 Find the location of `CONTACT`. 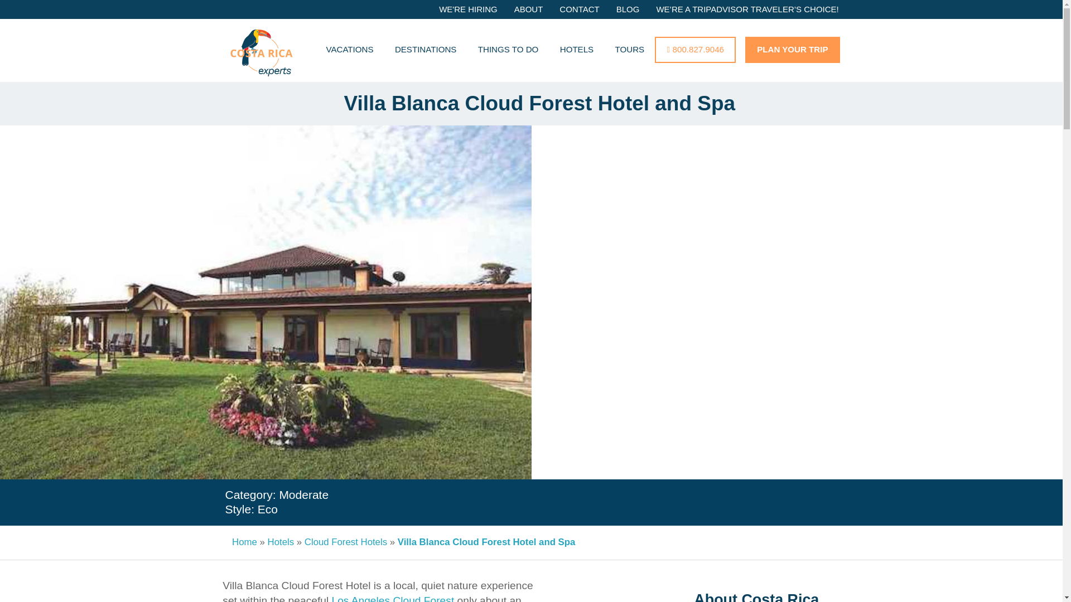

CONTACT is located at coordinates (579, 10).